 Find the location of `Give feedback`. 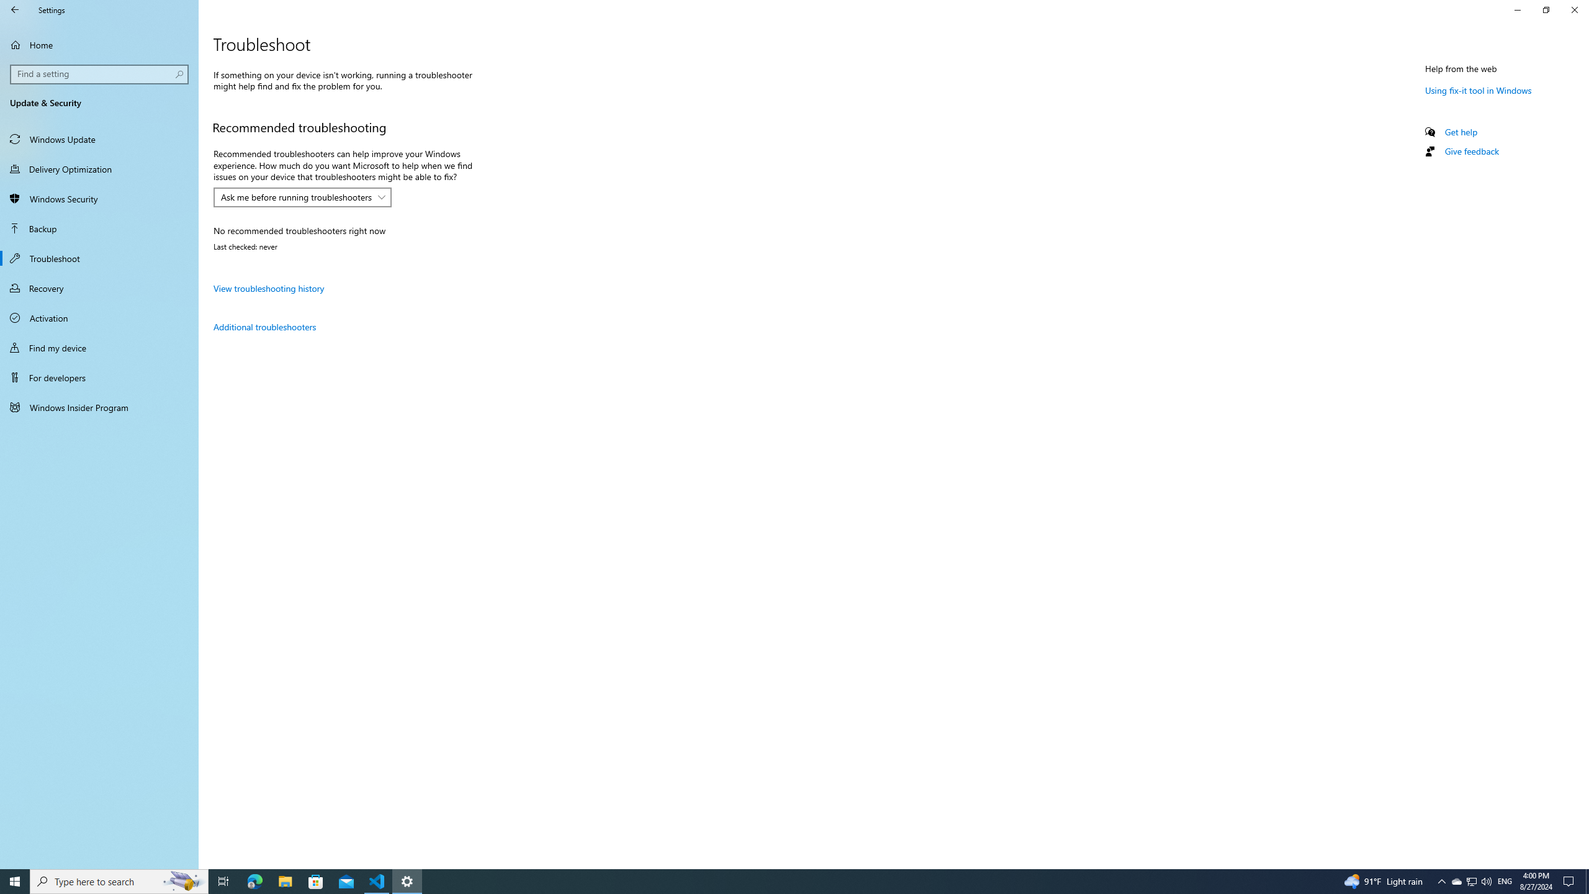

Give feedback is located at coordinates (1471, 151).